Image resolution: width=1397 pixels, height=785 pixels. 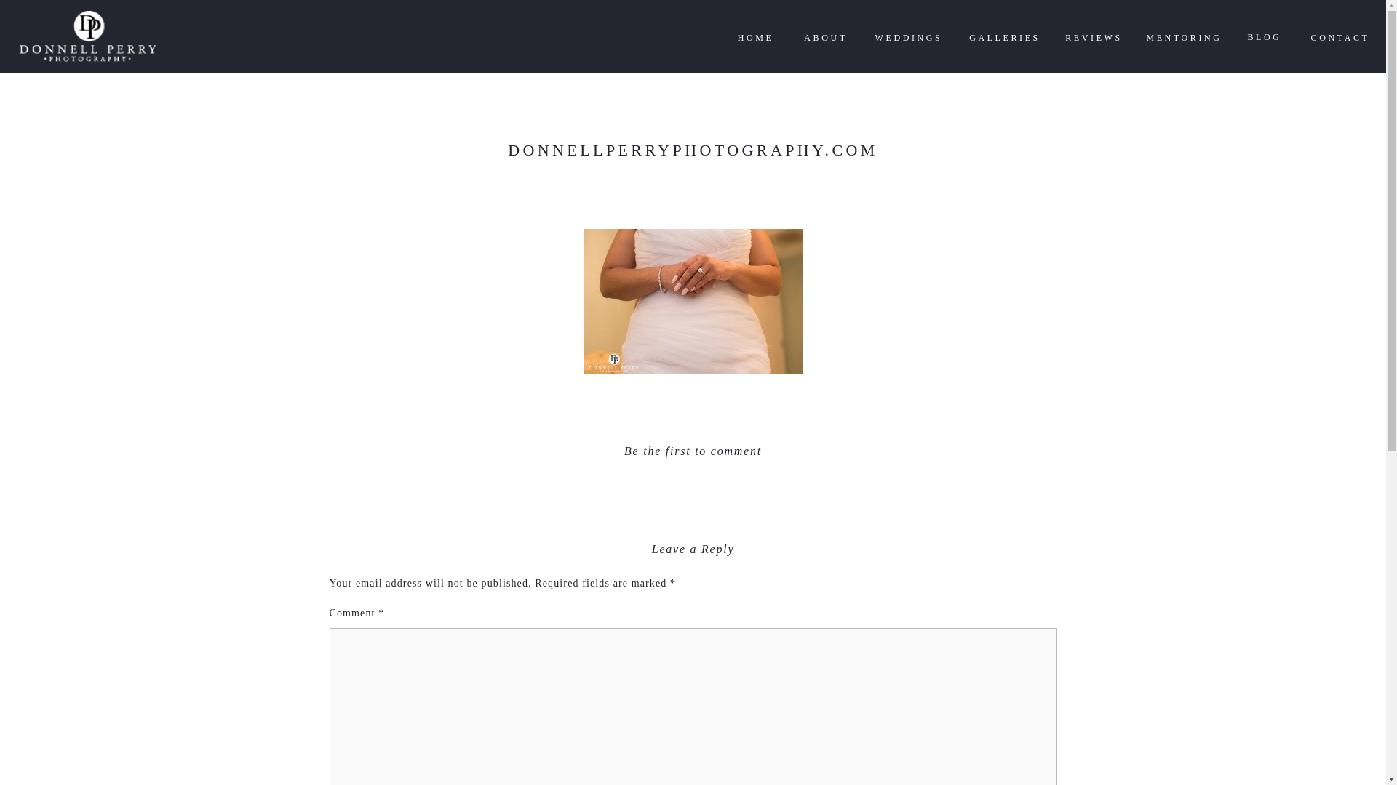 What do you see at coordinates (1184, 37) in the screenshot?
I see `MENTORING` at bounding box center [1184, 37].